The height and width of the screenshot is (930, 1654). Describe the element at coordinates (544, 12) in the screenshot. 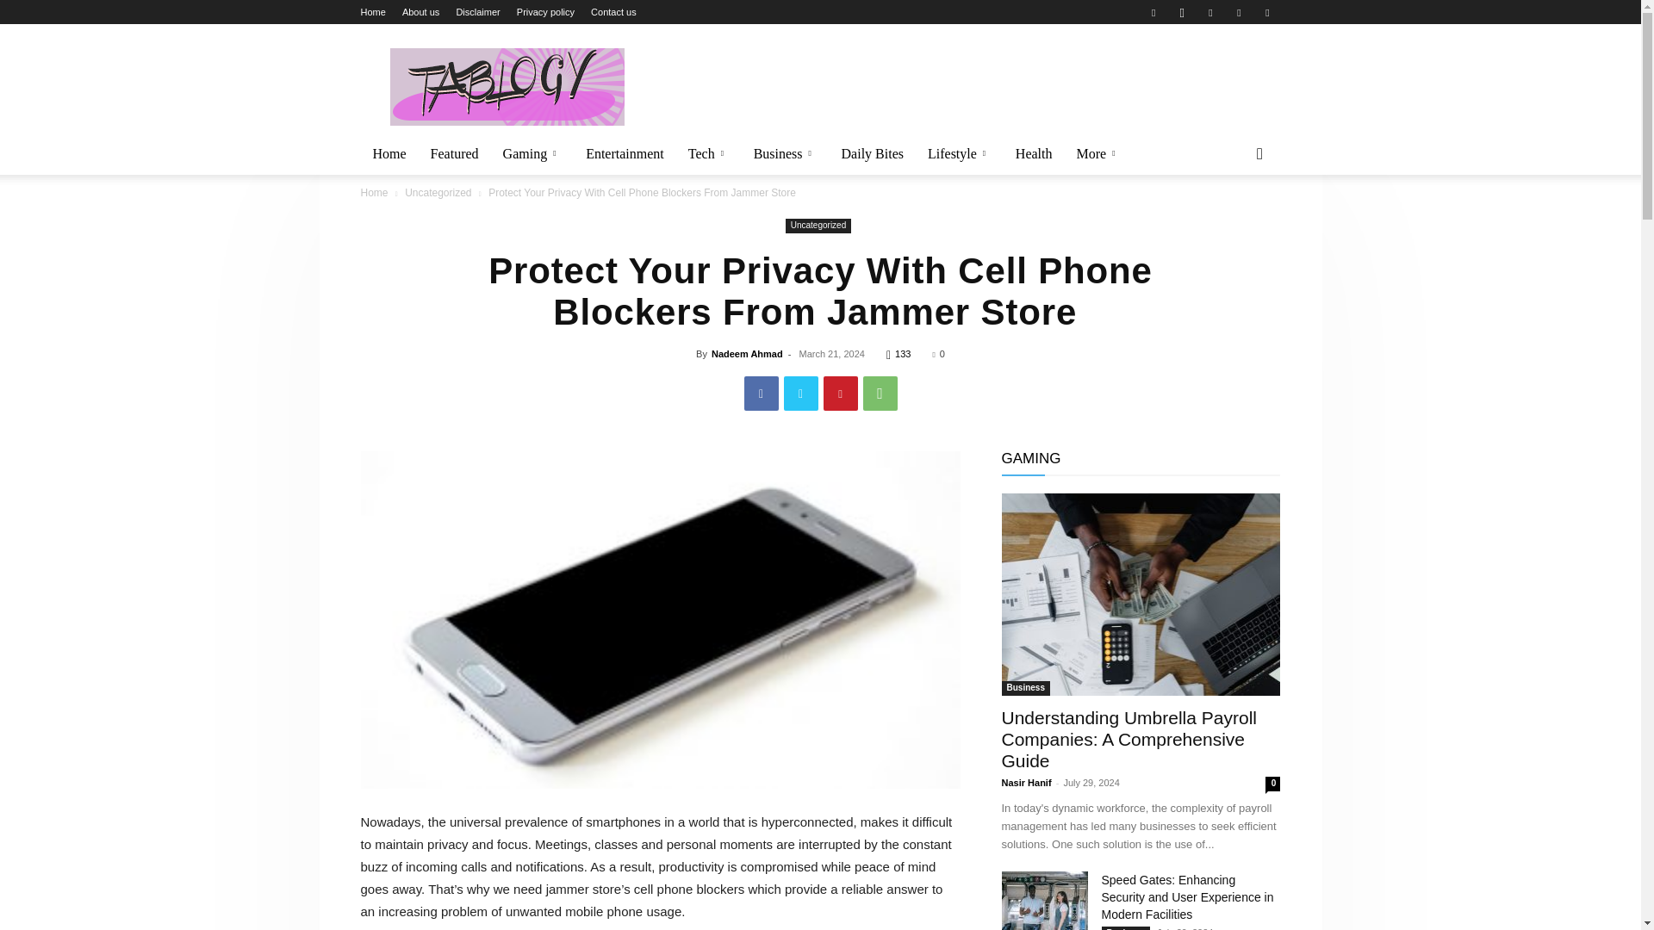

I see `Privacy policy` at that location.